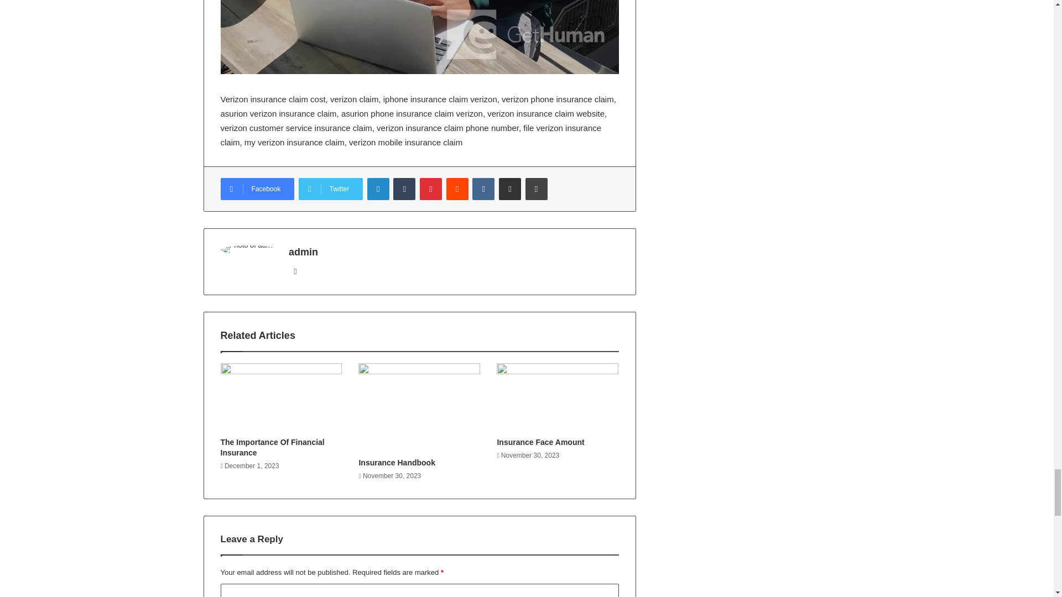 The image size is (1062, 597). I want to click on The Importance Of Financial Insurance, so click(272, 447).